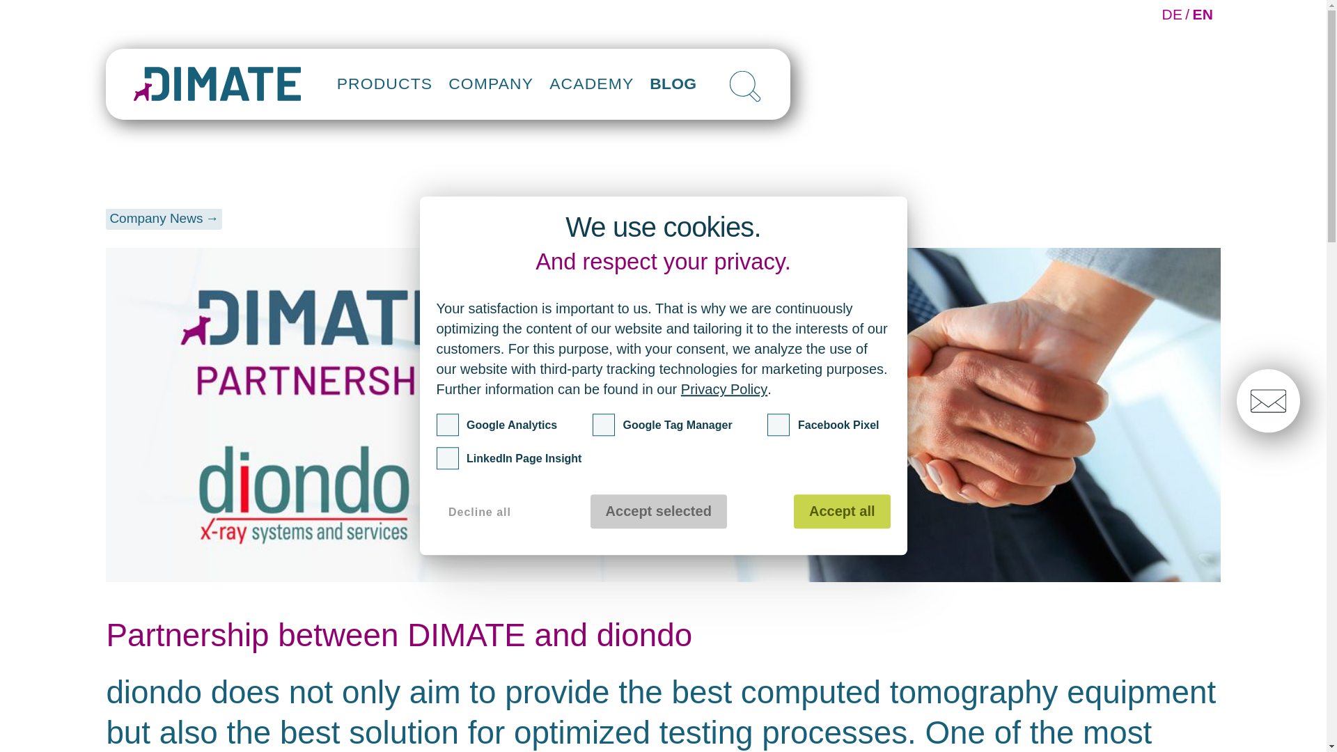  Describe the element at coordinates (384, 84) in the screenshot. I see `Products` at that location.